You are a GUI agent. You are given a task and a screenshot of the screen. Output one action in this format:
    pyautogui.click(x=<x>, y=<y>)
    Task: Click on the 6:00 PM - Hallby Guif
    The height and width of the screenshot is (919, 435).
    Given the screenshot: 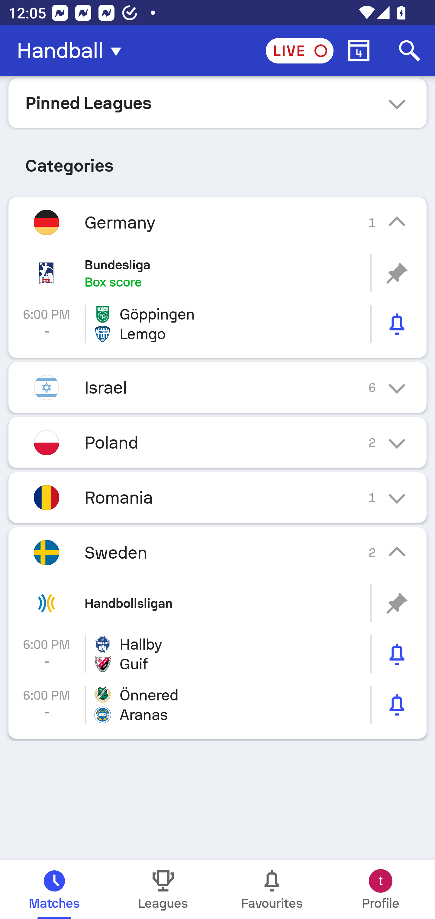 What is the action you would take?
    pyautogui.click(x=217, y=654)
    